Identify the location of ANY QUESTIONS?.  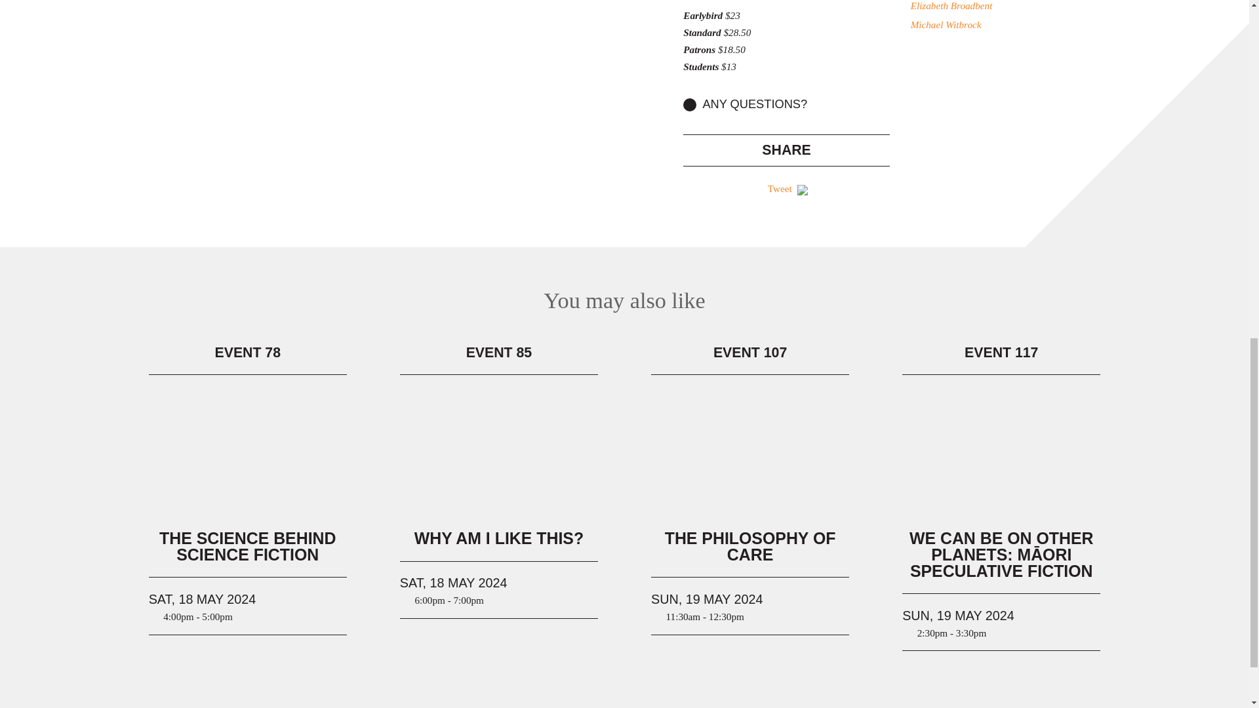
(787, 104).